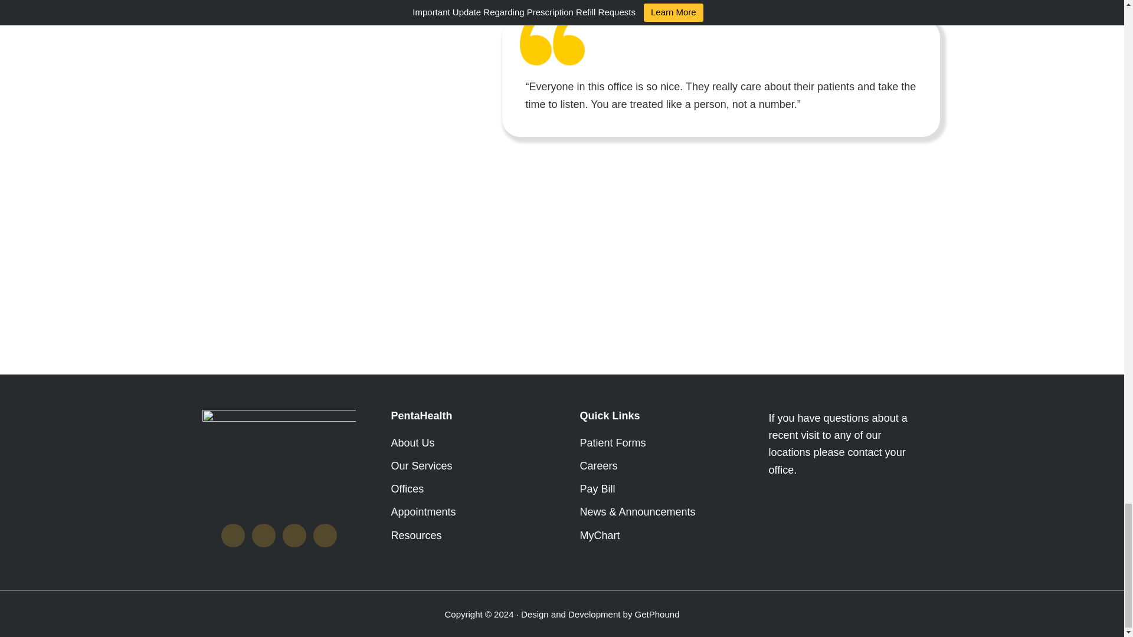 The height and width of the screenshot is (637, 1133). I want to click on Pay Bill, so click(597, 488).